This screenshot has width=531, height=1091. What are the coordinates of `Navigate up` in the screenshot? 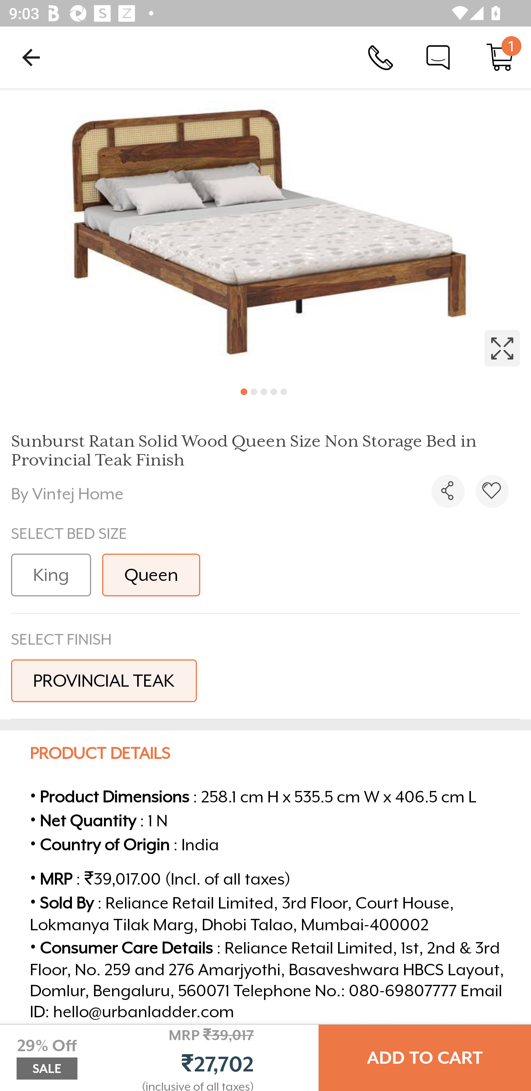 It's located at (31, 57).